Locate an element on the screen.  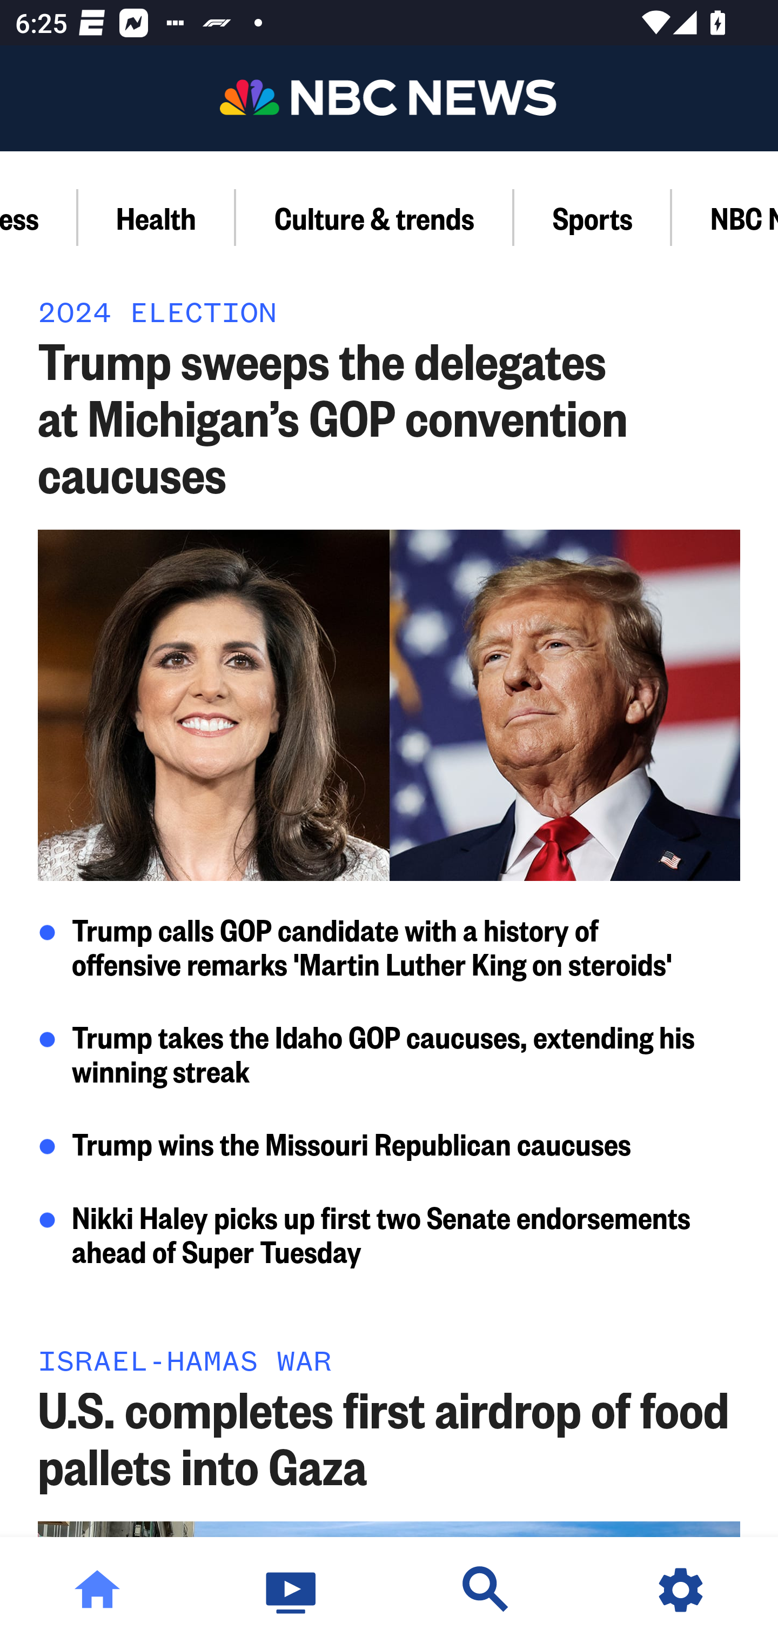
Health Section,Health is located at coordinates (157, 217).